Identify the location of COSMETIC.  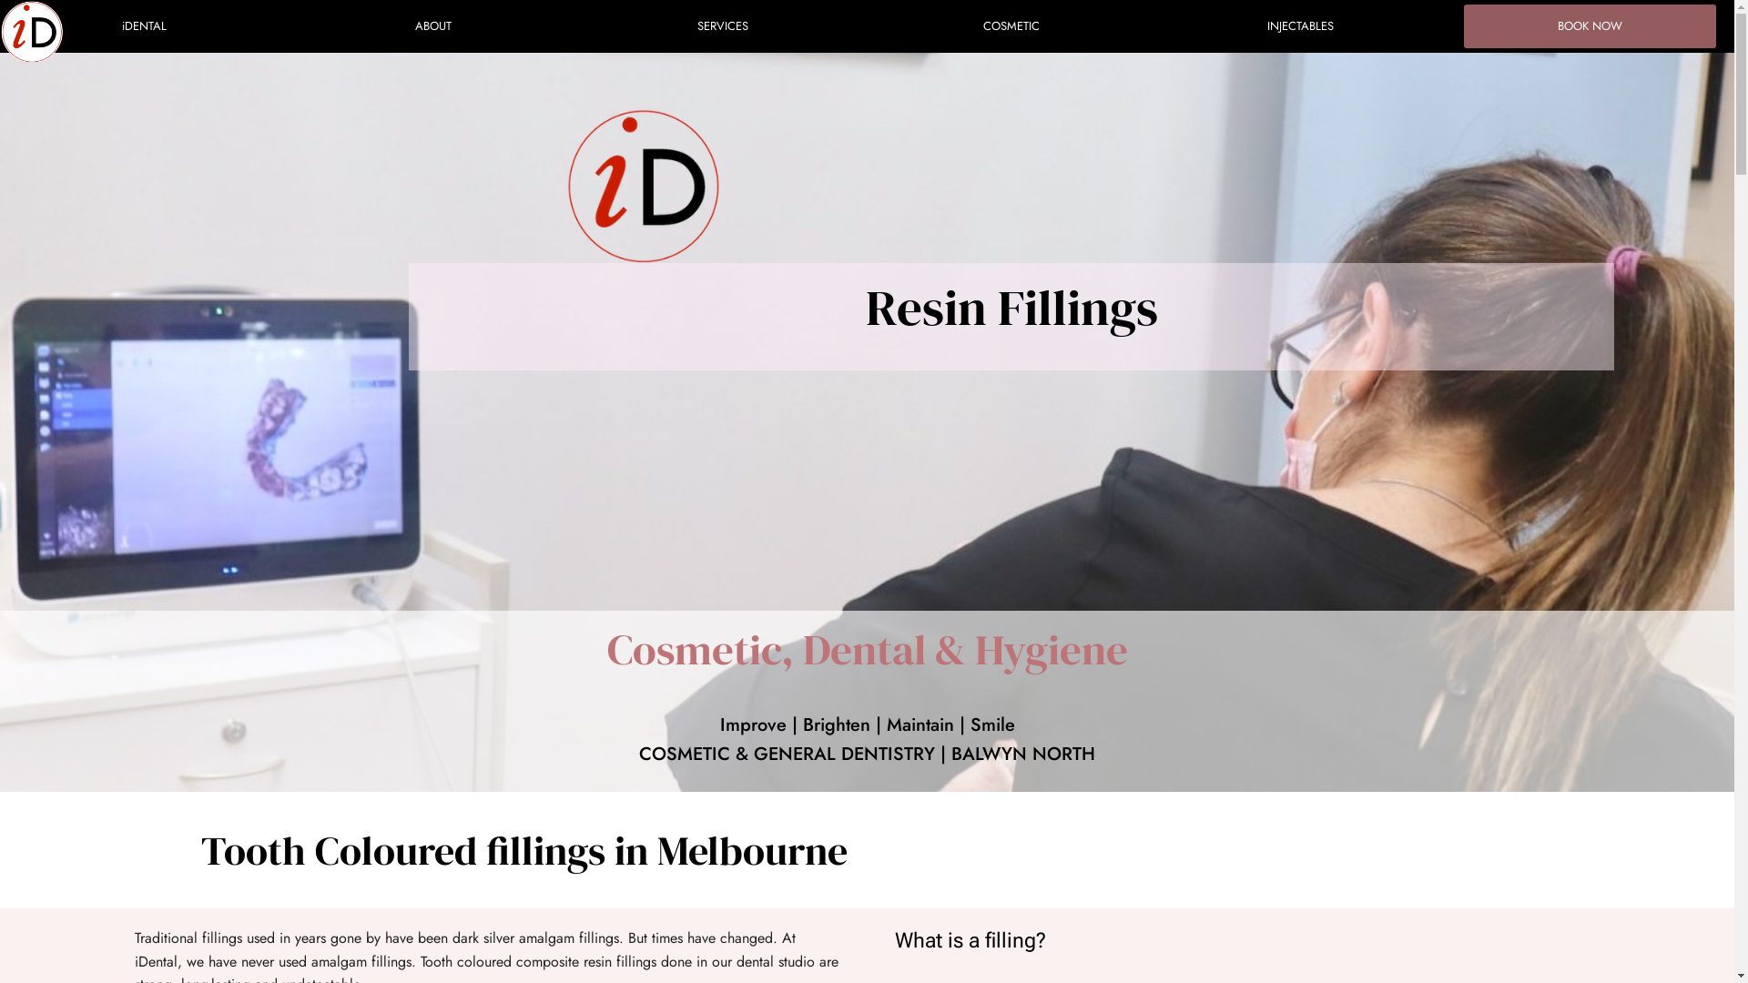
(1011, 26).